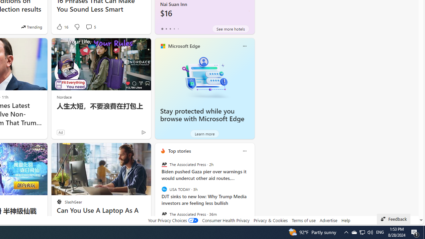 Image resolution: width=425 pixels, height=239 pixels. What do you see at coordinates (174, 29) in the screenshot?
I see `tab-3` at bounding box center [174, 29].